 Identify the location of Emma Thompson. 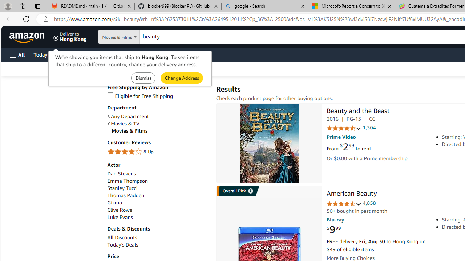
(158, 181).